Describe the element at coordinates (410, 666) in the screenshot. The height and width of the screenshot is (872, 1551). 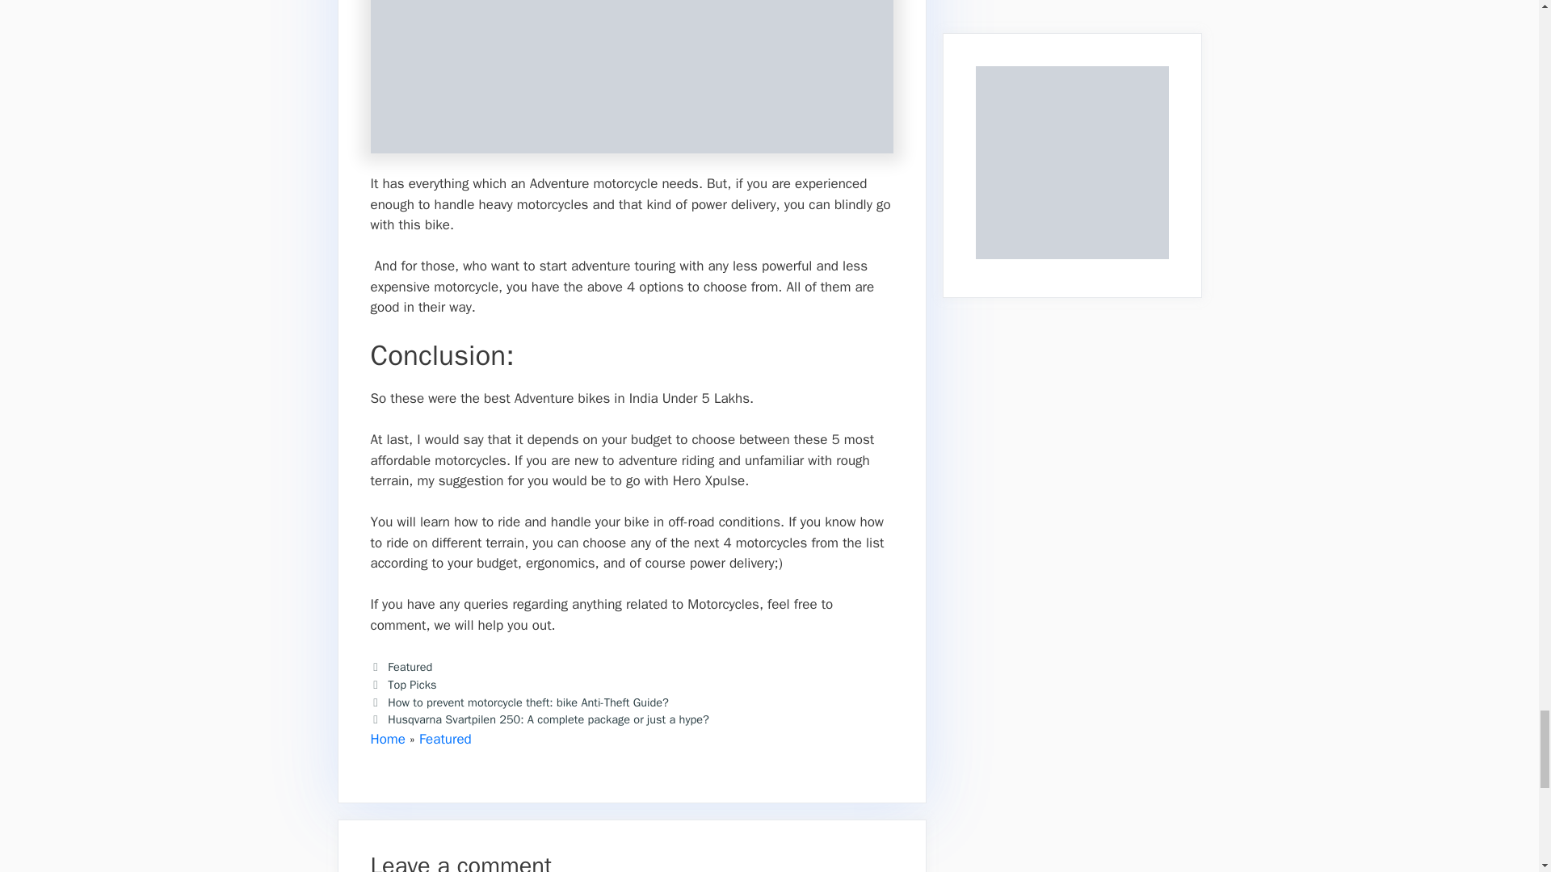
I see `Featured` at that location.